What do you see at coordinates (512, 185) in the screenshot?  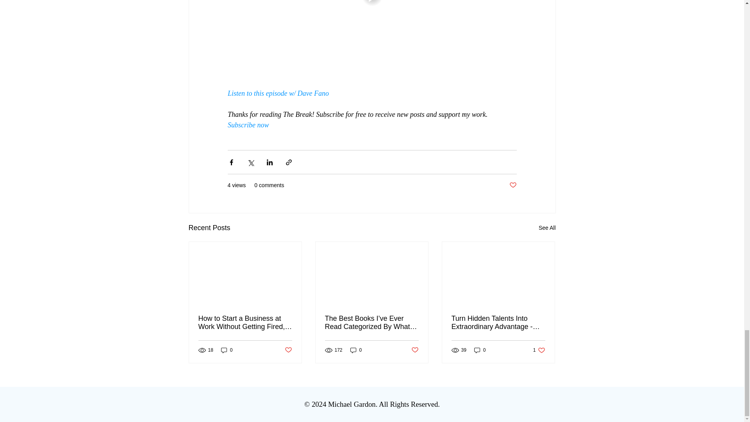 I see `Post not marked as liked` at bounding box center [512, 185].